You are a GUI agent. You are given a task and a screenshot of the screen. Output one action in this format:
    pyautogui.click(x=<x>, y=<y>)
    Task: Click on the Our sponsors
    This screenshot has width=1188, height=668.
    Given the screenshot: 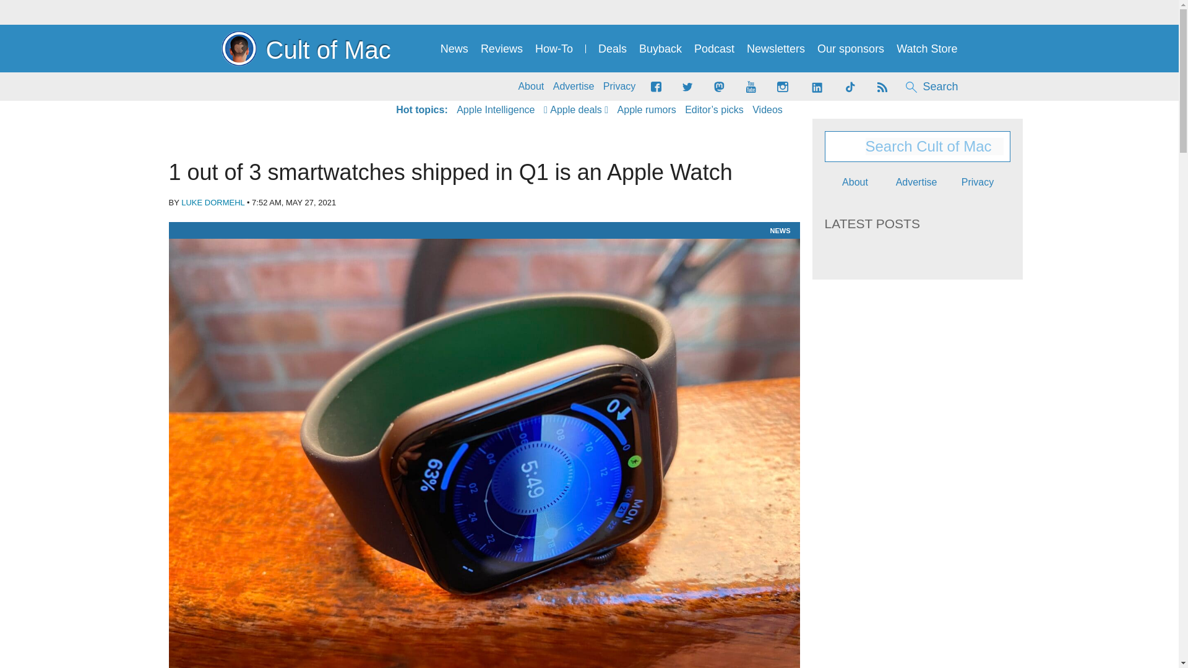 What is the action you would take?
    pyautogui.click(x=850, y=49)
    